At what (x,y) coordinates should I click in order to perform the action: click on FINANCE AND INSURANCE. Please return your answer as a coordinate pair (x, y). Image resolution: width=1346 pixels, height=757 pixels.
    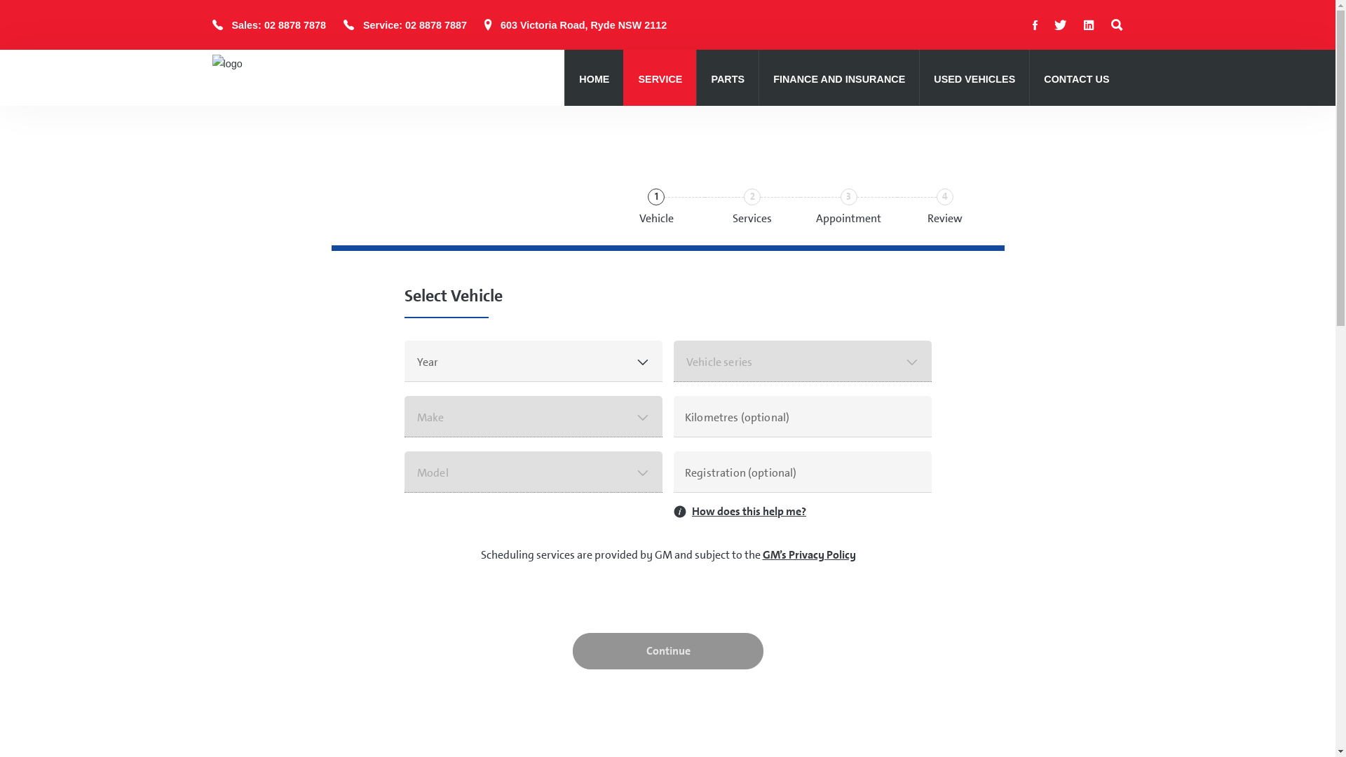
    Looking at the image, I should click on (839, 79).